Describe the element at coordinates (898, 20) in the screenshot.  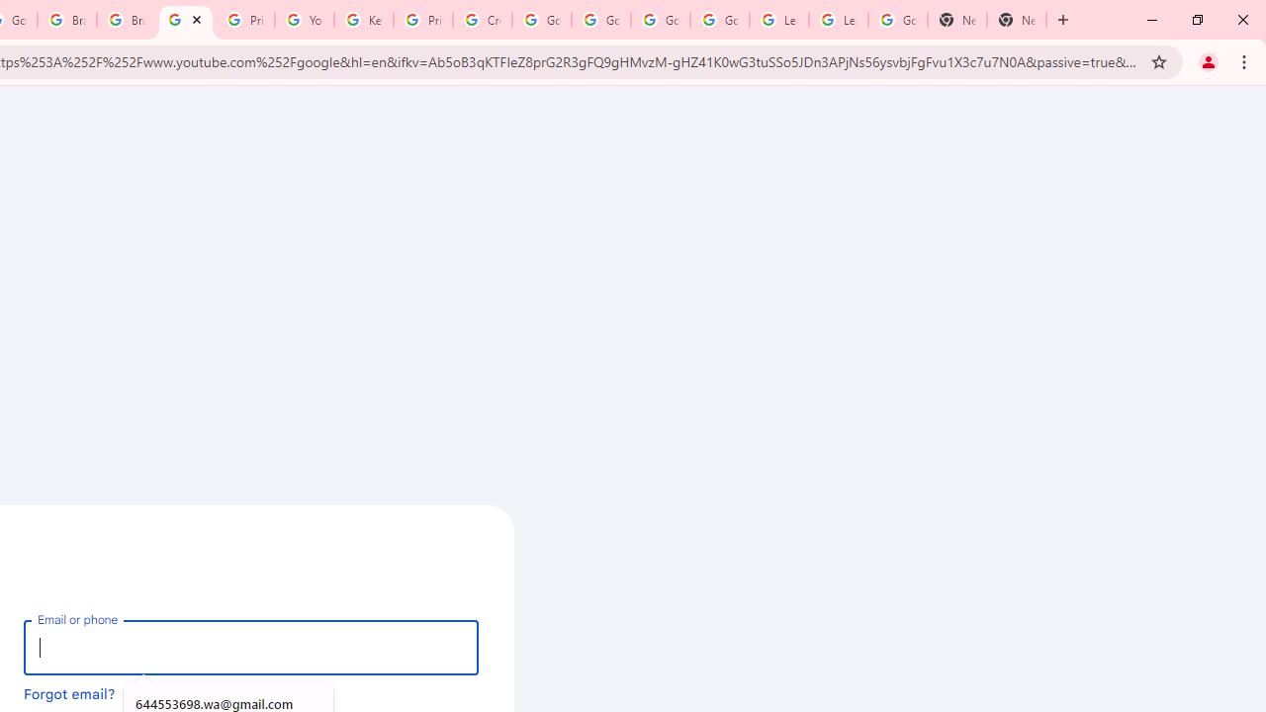
I see `Google Account` at that location.